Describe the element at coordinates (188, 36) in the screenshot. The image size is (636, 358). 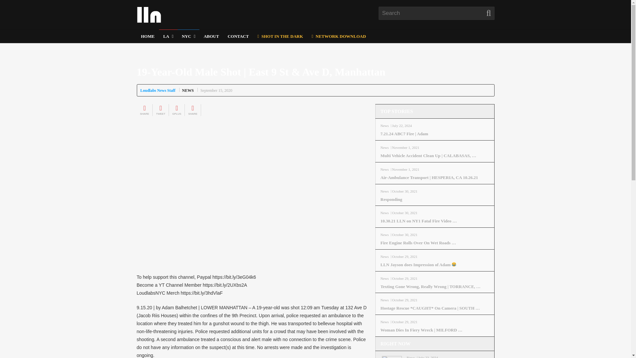
I see `NYC` at that location.